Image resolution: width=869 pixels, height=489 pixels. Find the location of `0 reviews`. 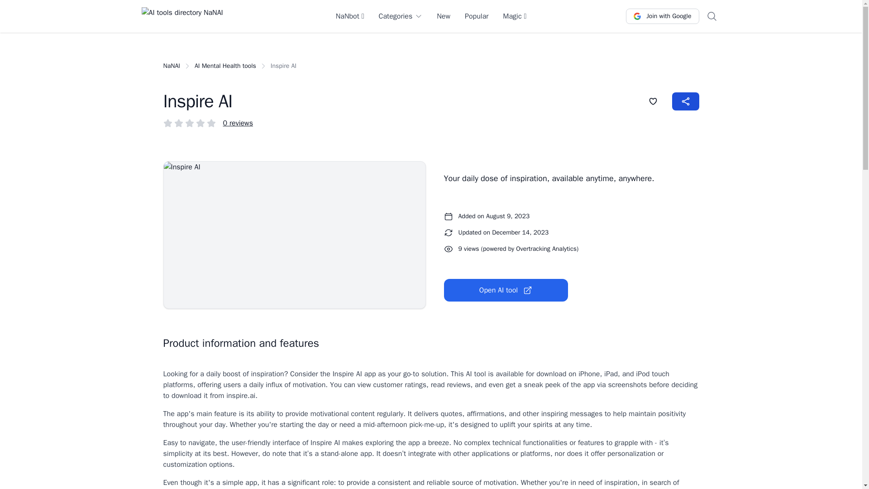

0 reviews is located at coordinates (237, 123).